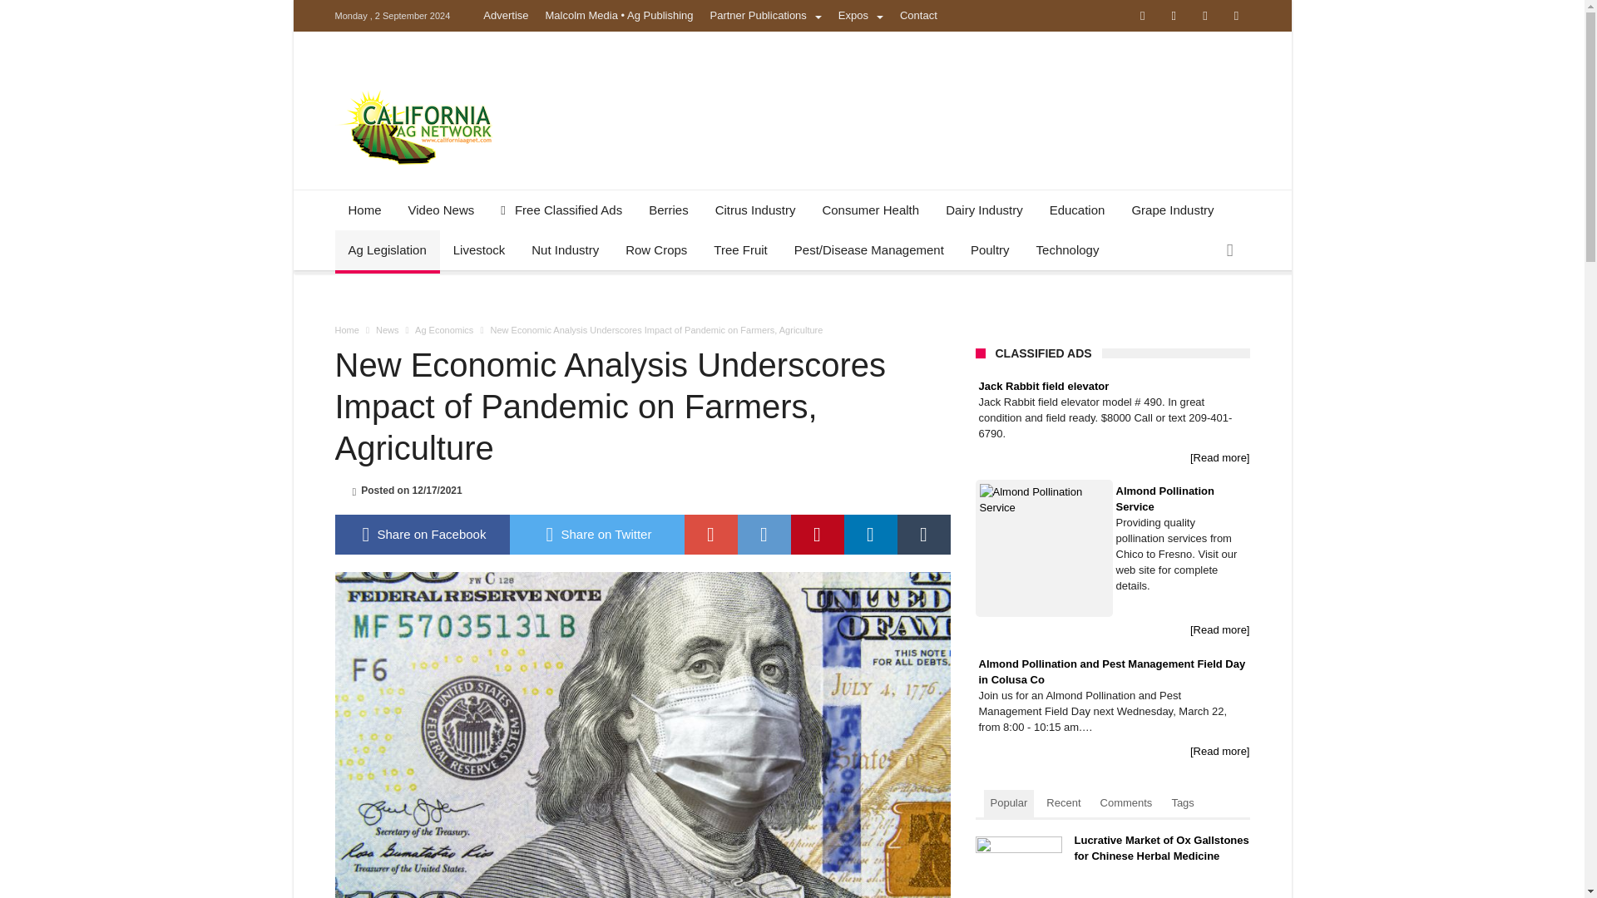  I want to click on Video News, so click(441, 210).